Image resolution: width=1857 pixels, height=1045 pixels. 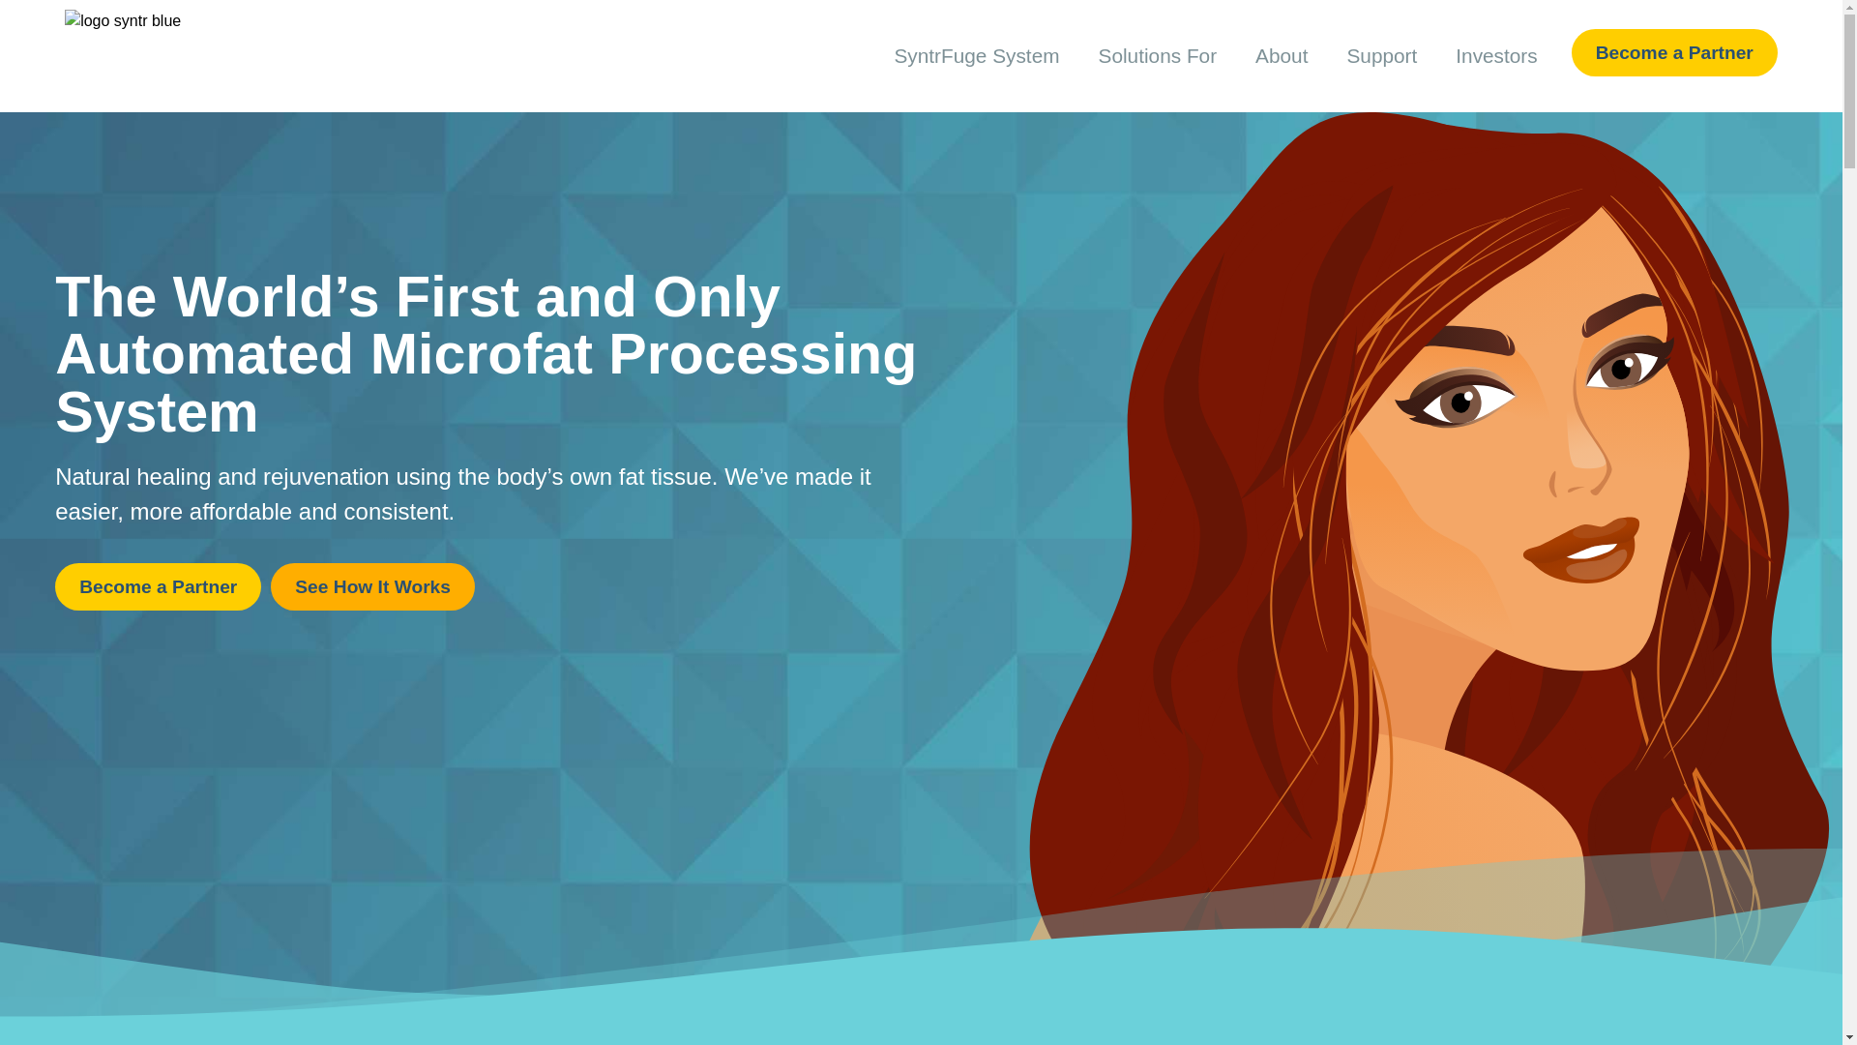 I want to click on About, so click(x=1282, y=56).